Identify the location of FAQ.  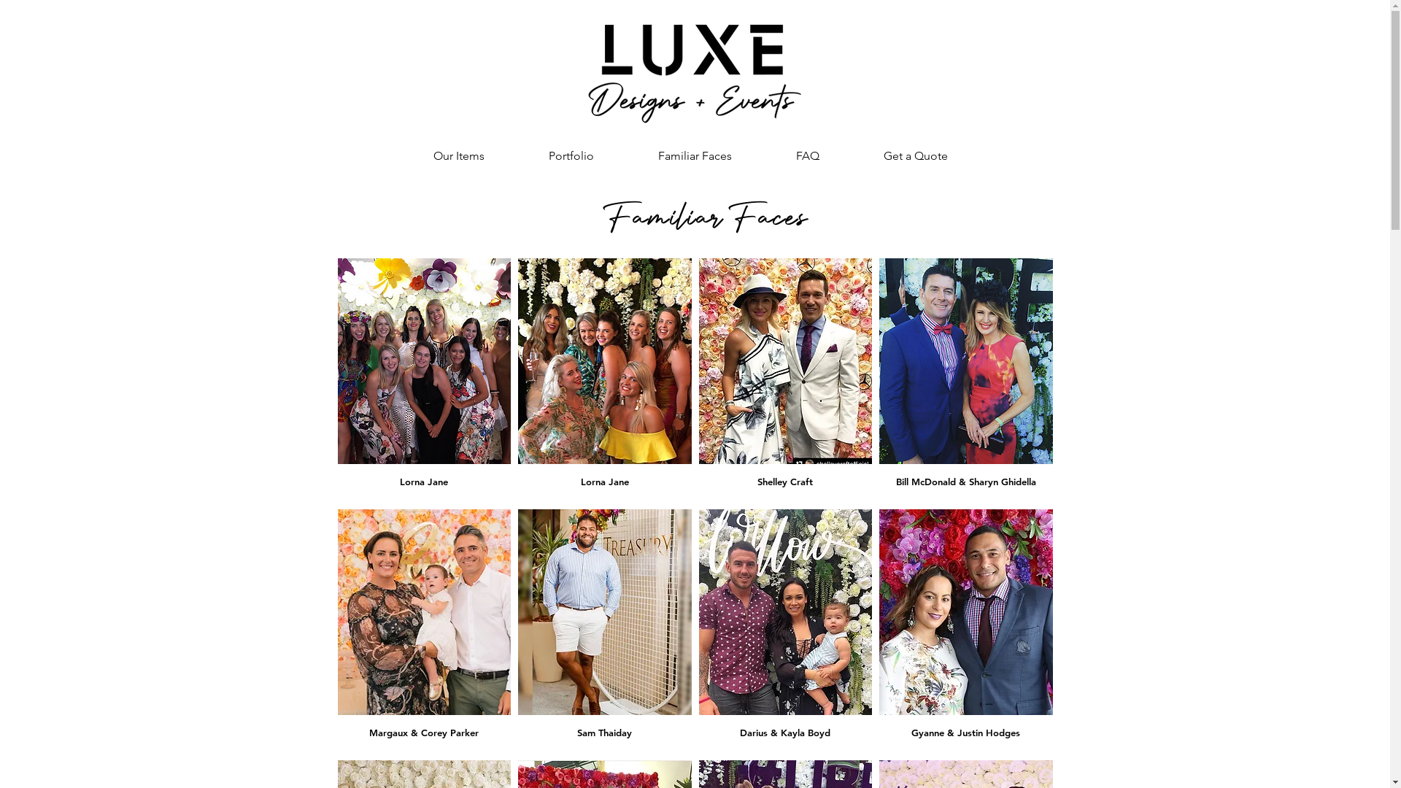
(807, 156).